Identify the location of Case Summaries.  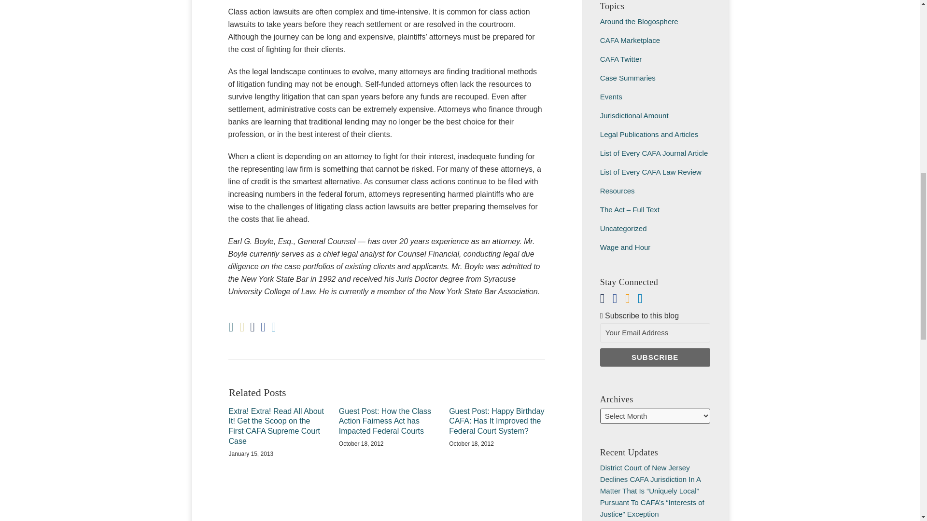
(628, 78).